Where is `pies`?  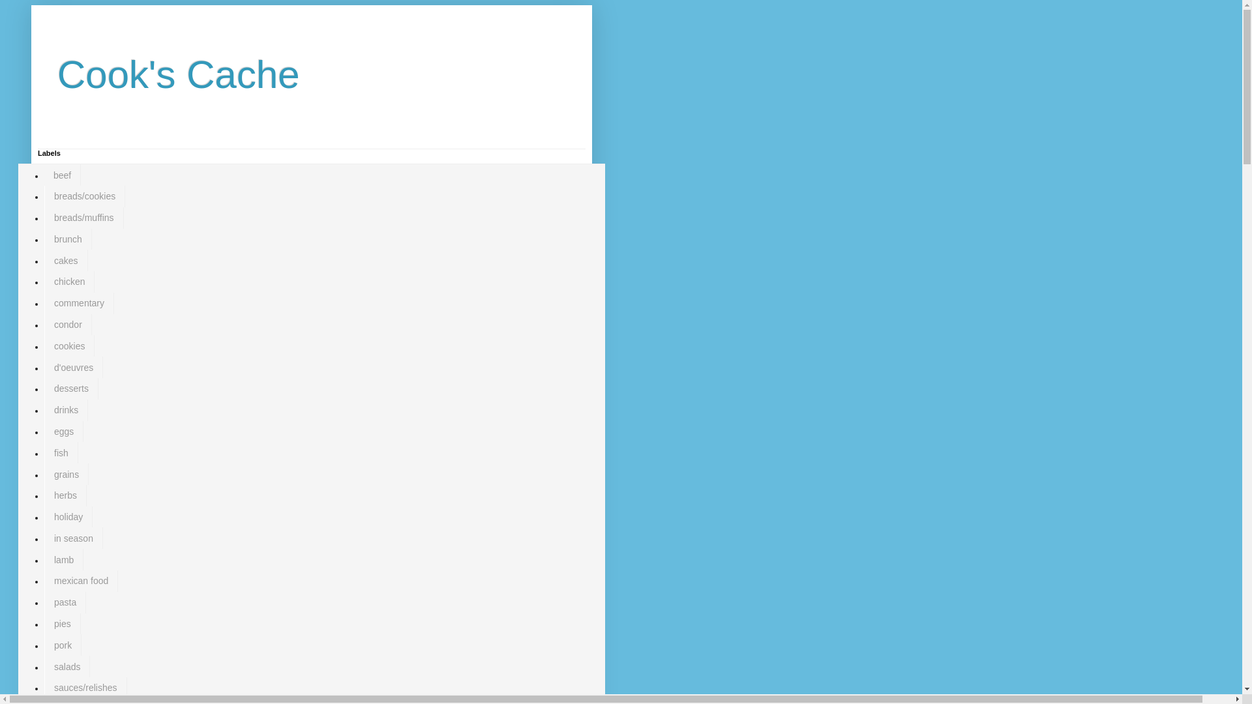
pies is located at coordinates (63, 624).